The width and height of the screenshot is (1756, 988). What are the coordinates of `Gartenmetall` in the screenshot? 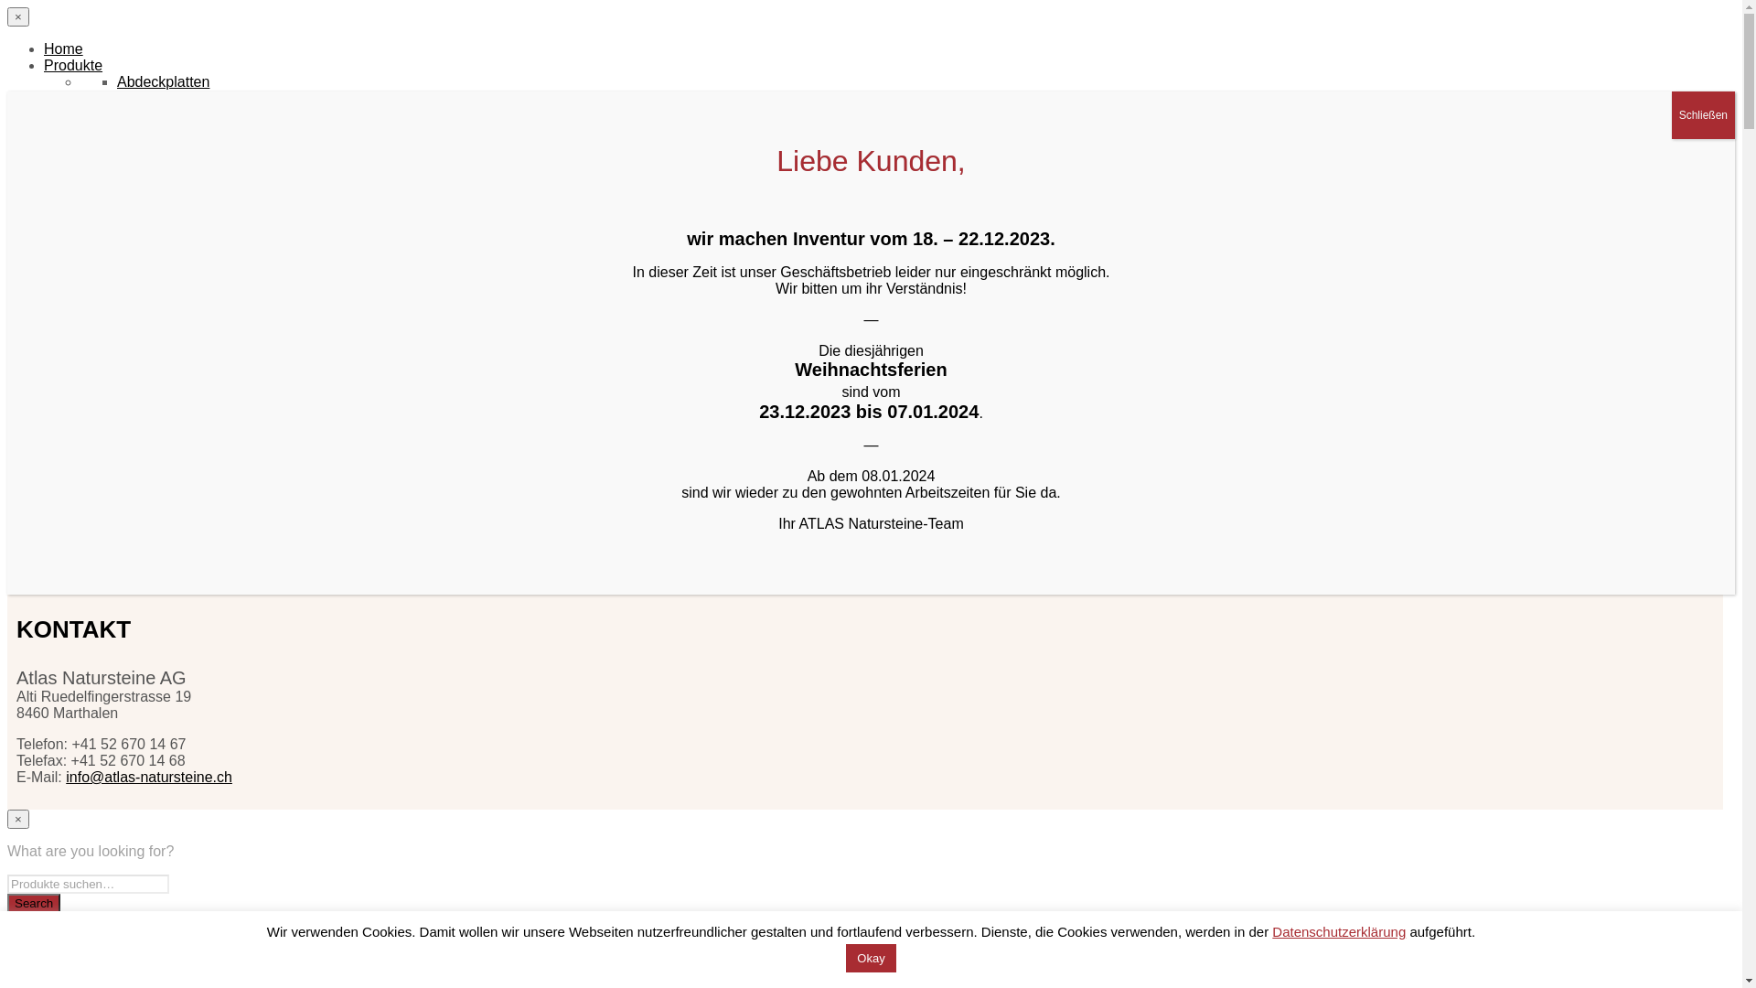 It's located at (159, 214).